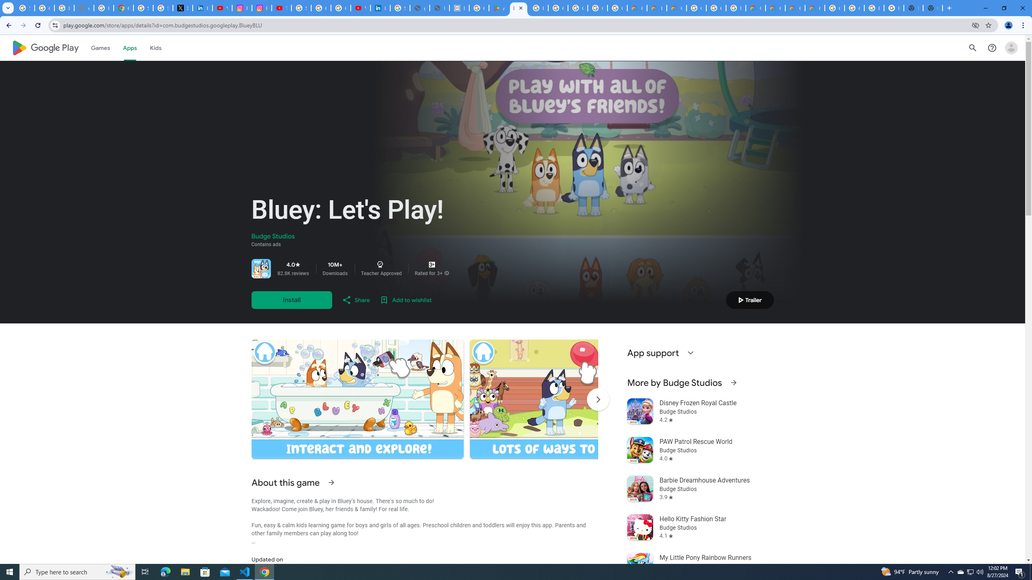  What do you see at coordinates (144, 8) in the screenshot?
I see `Sign in - Google Accounts` at bounding box center [144, 8].